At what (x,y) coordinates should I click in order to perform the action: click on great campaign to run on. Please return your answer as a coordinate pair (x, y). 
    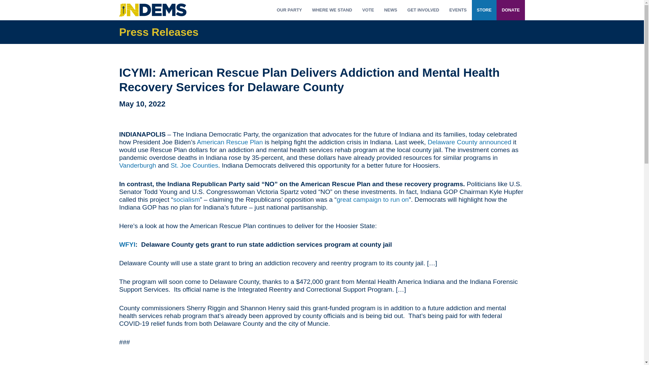
    Looking at the image, I should click on (372, 199).